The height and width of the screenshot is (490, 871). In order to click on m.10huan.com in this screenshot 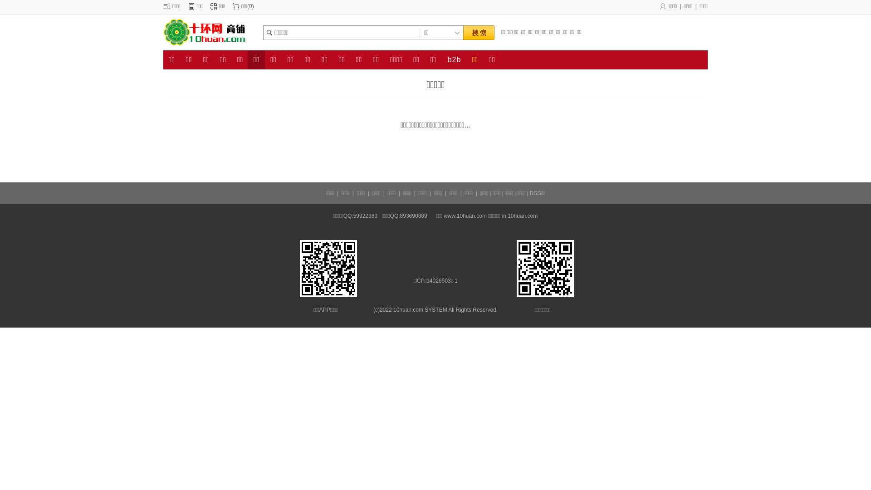, I will do `click(520, 216)`.